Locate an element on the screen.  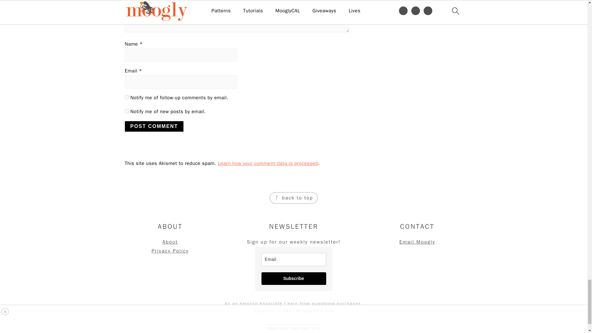
subscribe is located at coordinates (126, 97).